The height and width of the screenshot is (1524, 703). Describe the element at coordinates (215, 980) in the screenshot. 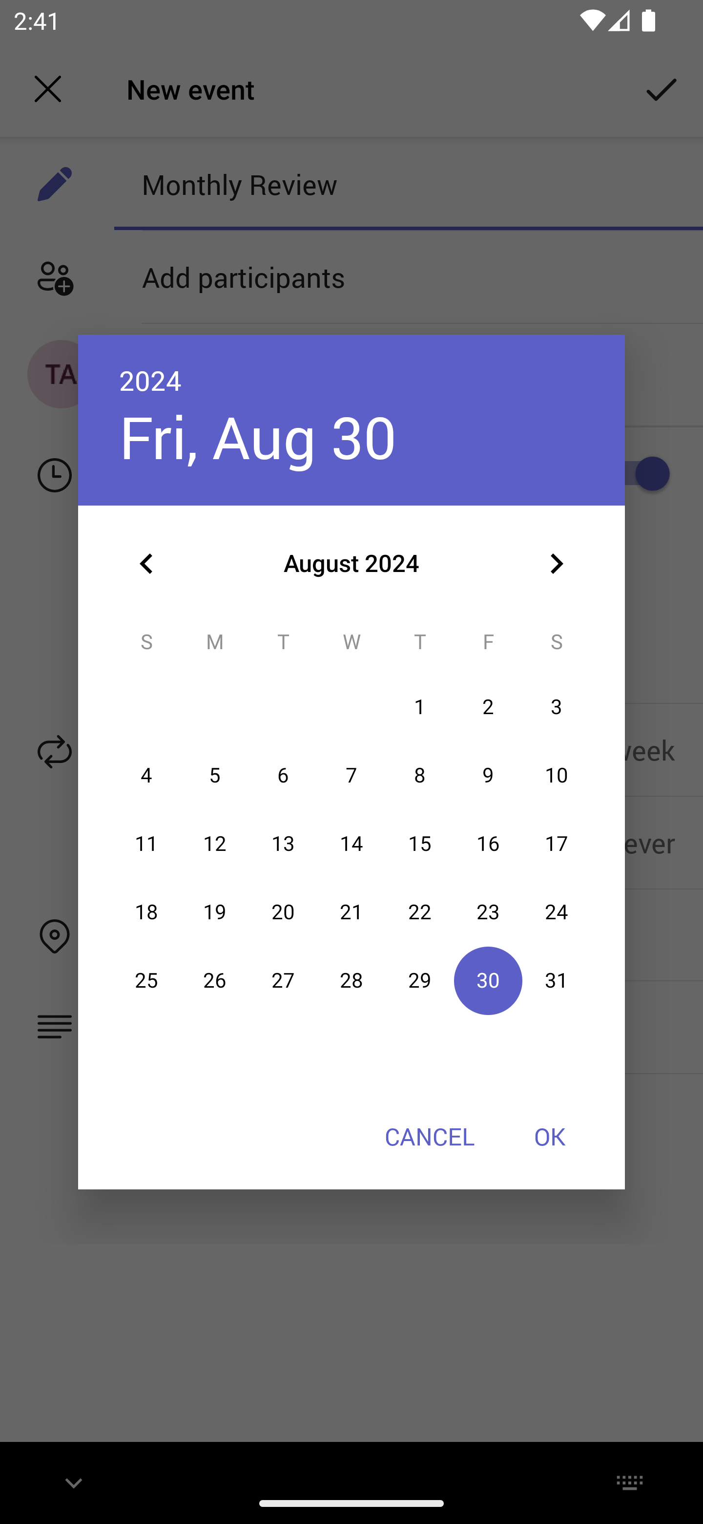

I see `26 26 August 2024` at that location.